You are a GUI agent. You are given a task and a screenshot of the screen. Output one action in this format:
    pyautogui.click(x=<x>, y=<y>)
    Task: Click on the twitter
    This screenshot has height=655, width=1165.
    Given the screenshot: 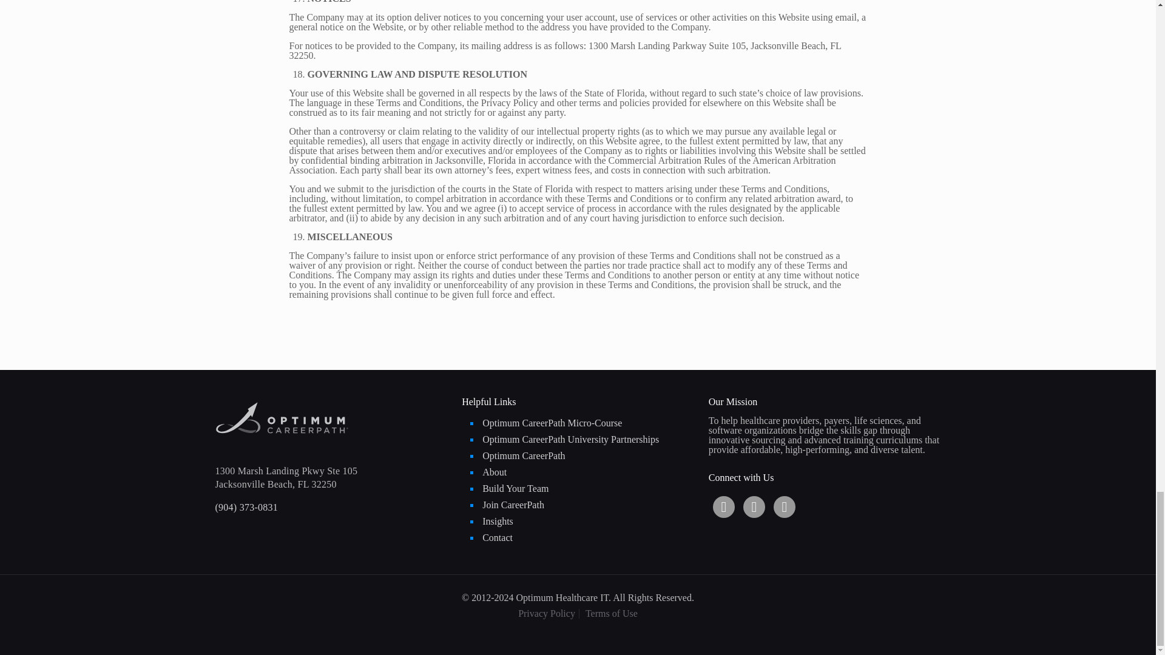 What is the action you would take?
    pyautogui.click(x=754, y=507)
    